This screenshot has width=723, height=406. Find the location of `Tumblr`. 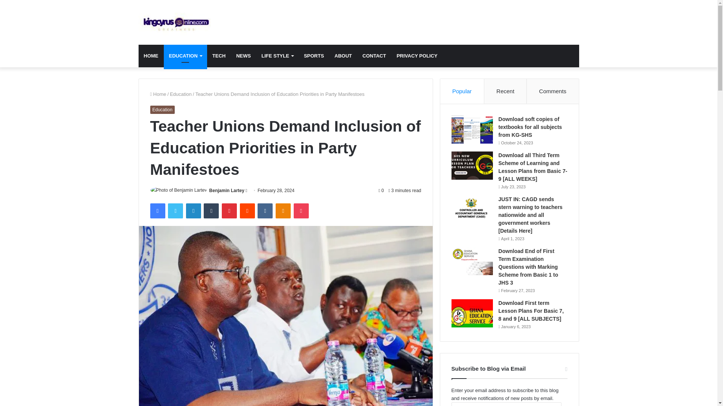

Tumblr is located at coordinates (211, 211).